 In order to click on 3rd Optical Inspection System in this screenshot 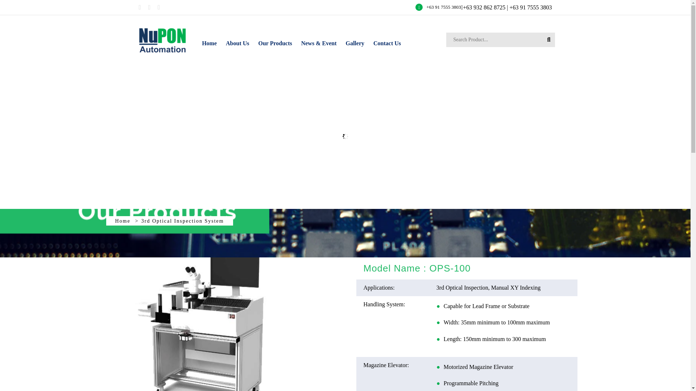, I will do `click(207, 316)`.